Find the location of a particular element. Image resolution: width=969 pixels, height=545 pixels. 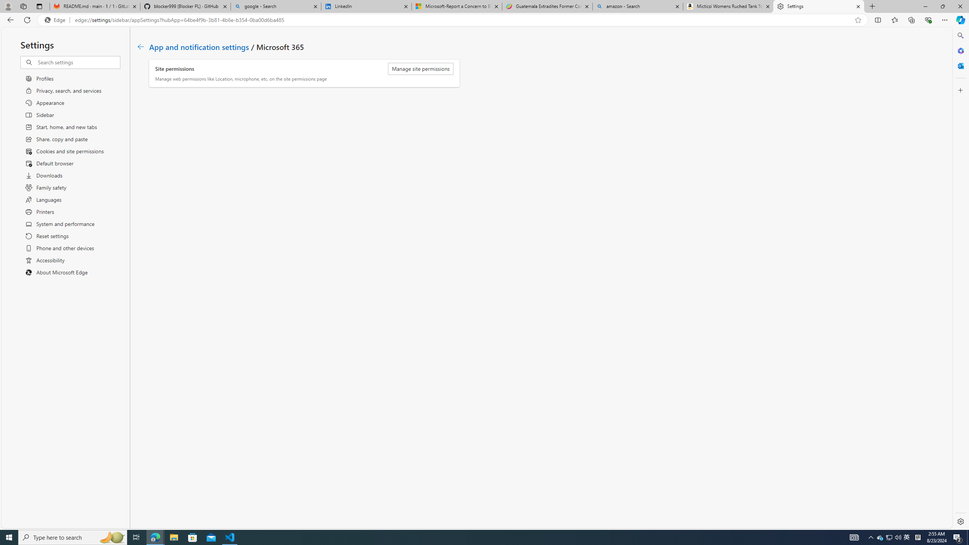

App and notification settings is located at coordinates (199, 46).